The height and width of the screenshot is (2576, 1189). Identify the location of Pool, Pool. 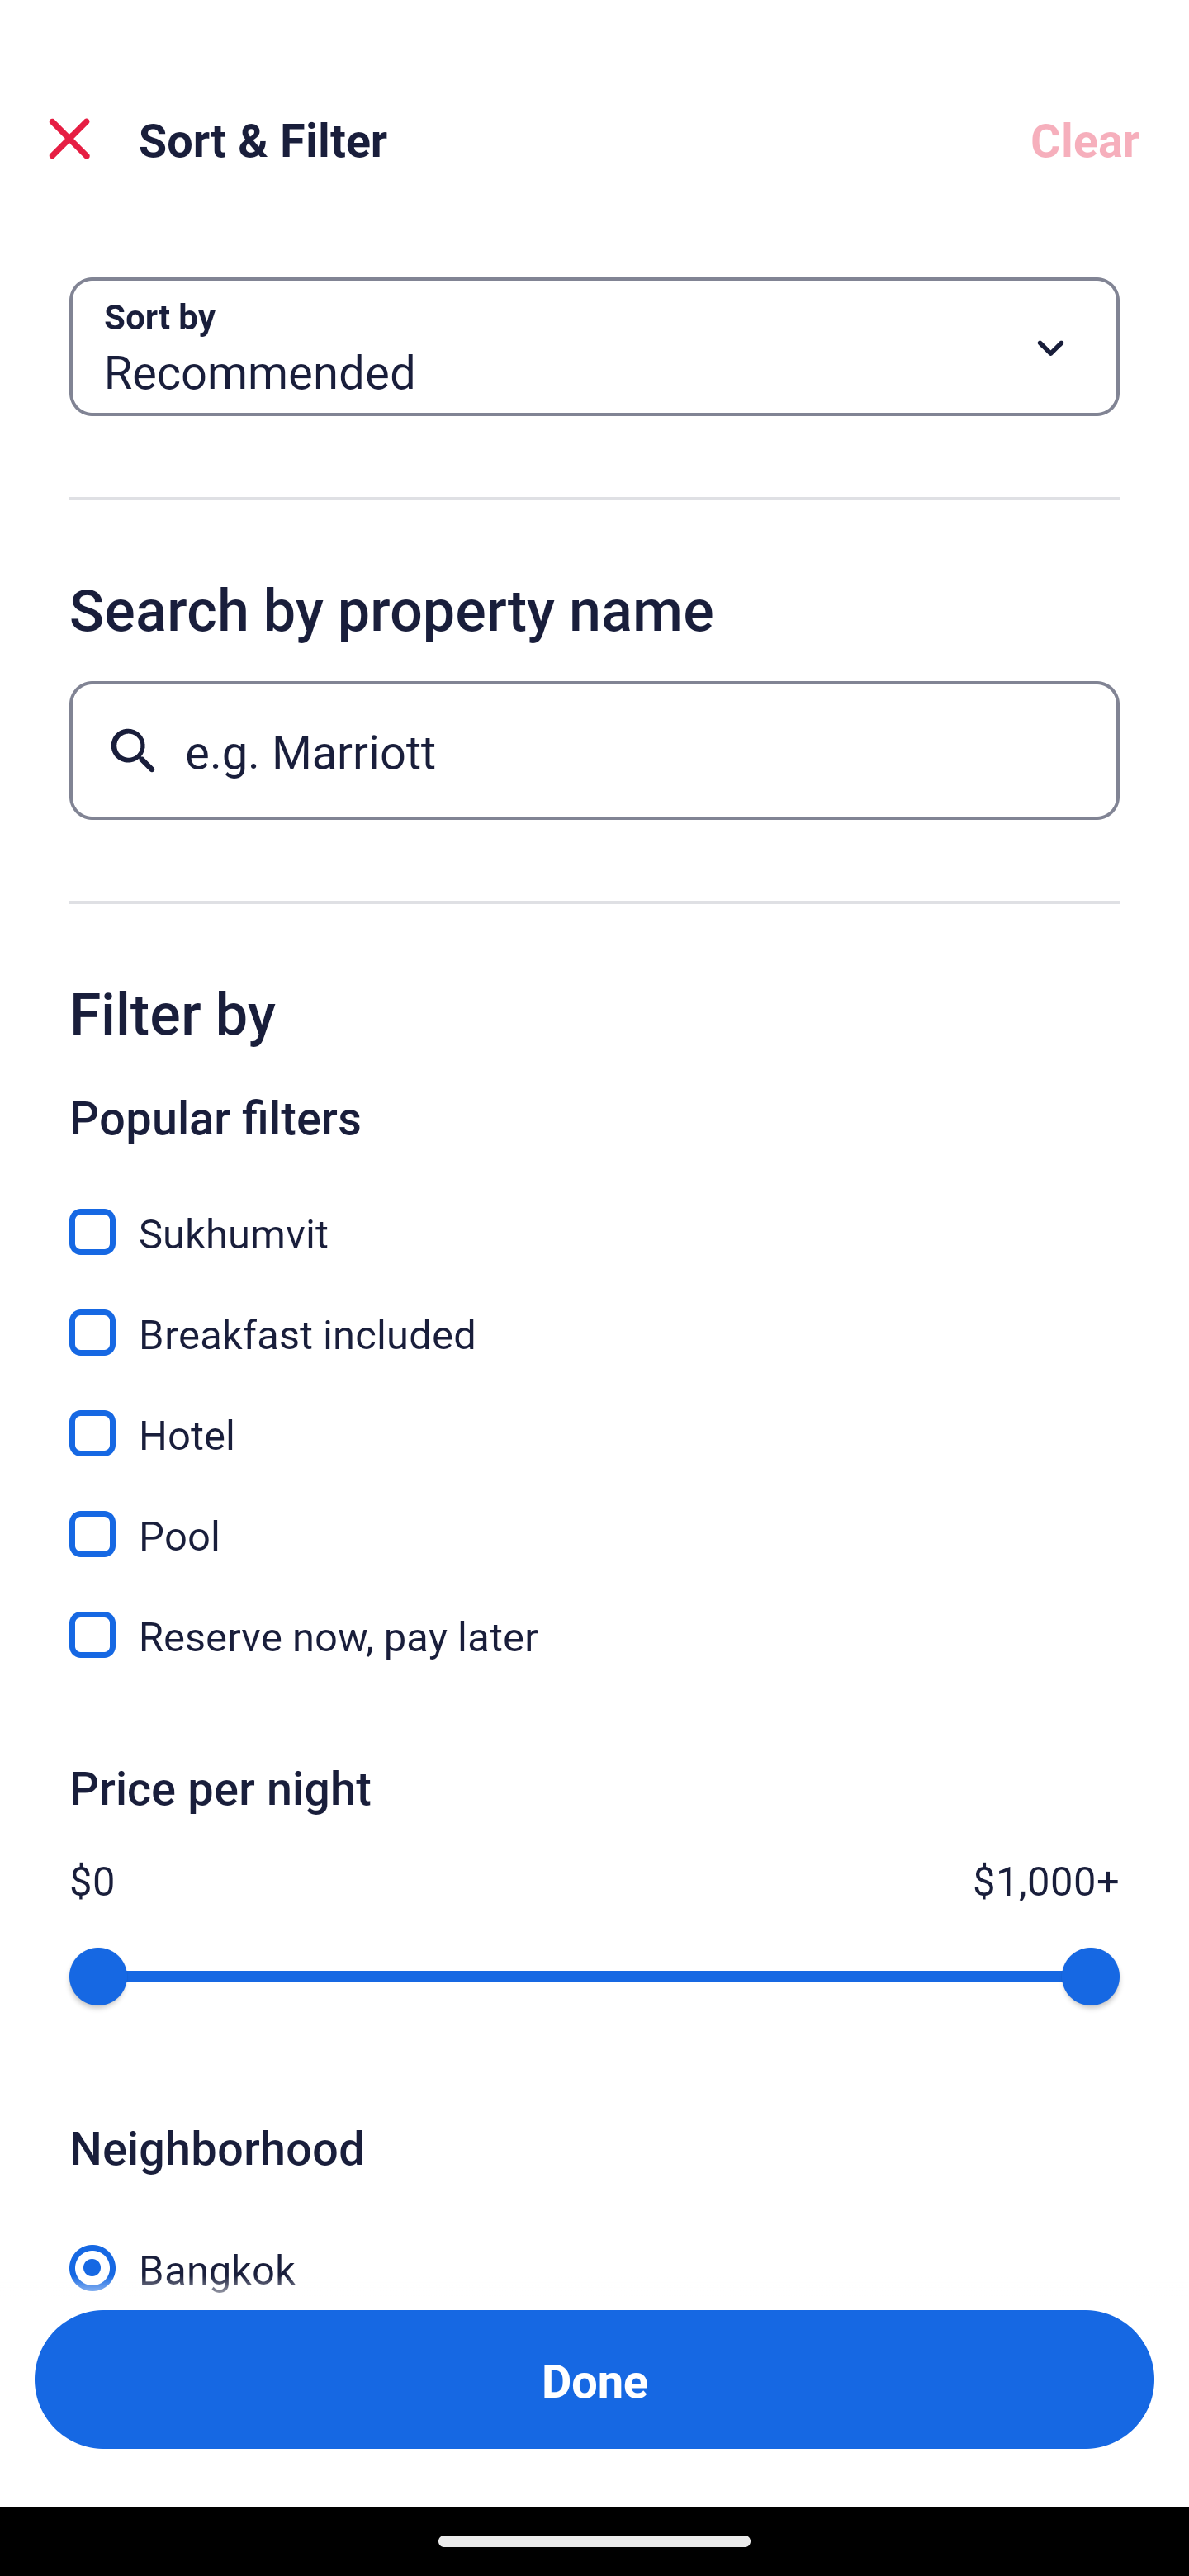
(594, 1516).